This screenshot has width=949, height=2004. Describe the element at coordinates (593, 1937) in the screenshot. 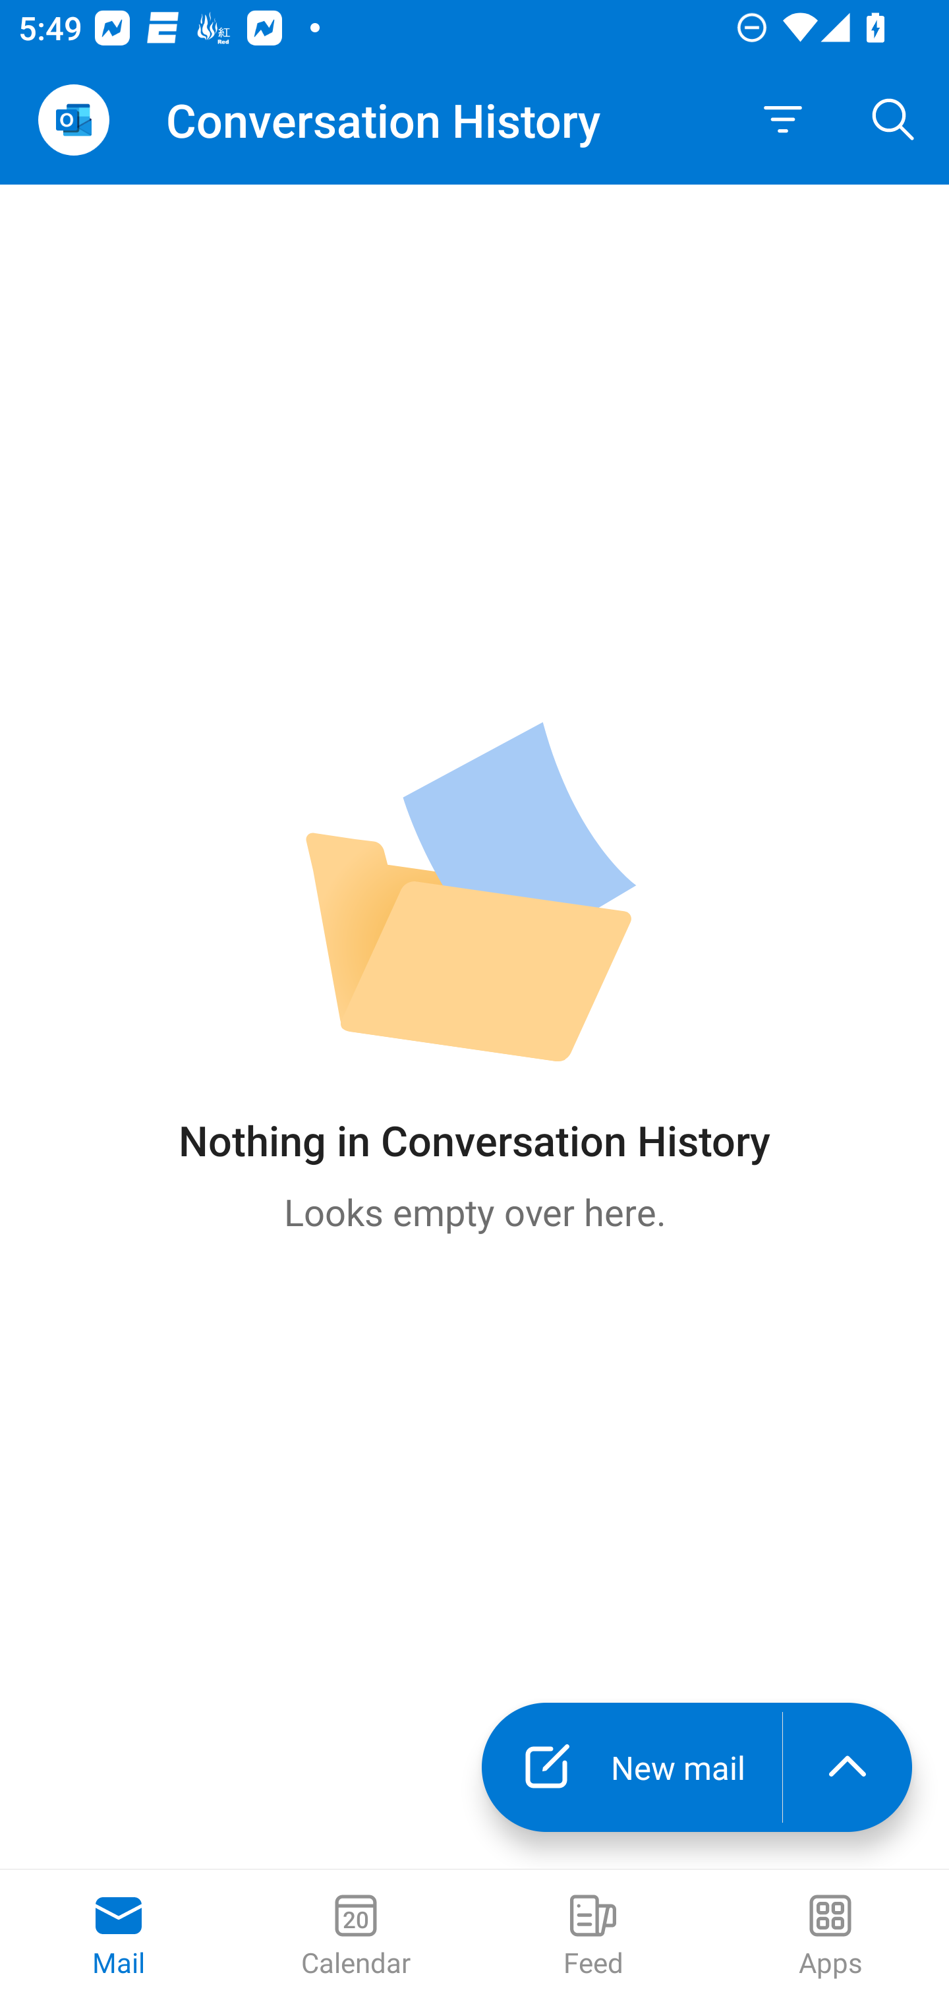

I see `Feed` at that location.